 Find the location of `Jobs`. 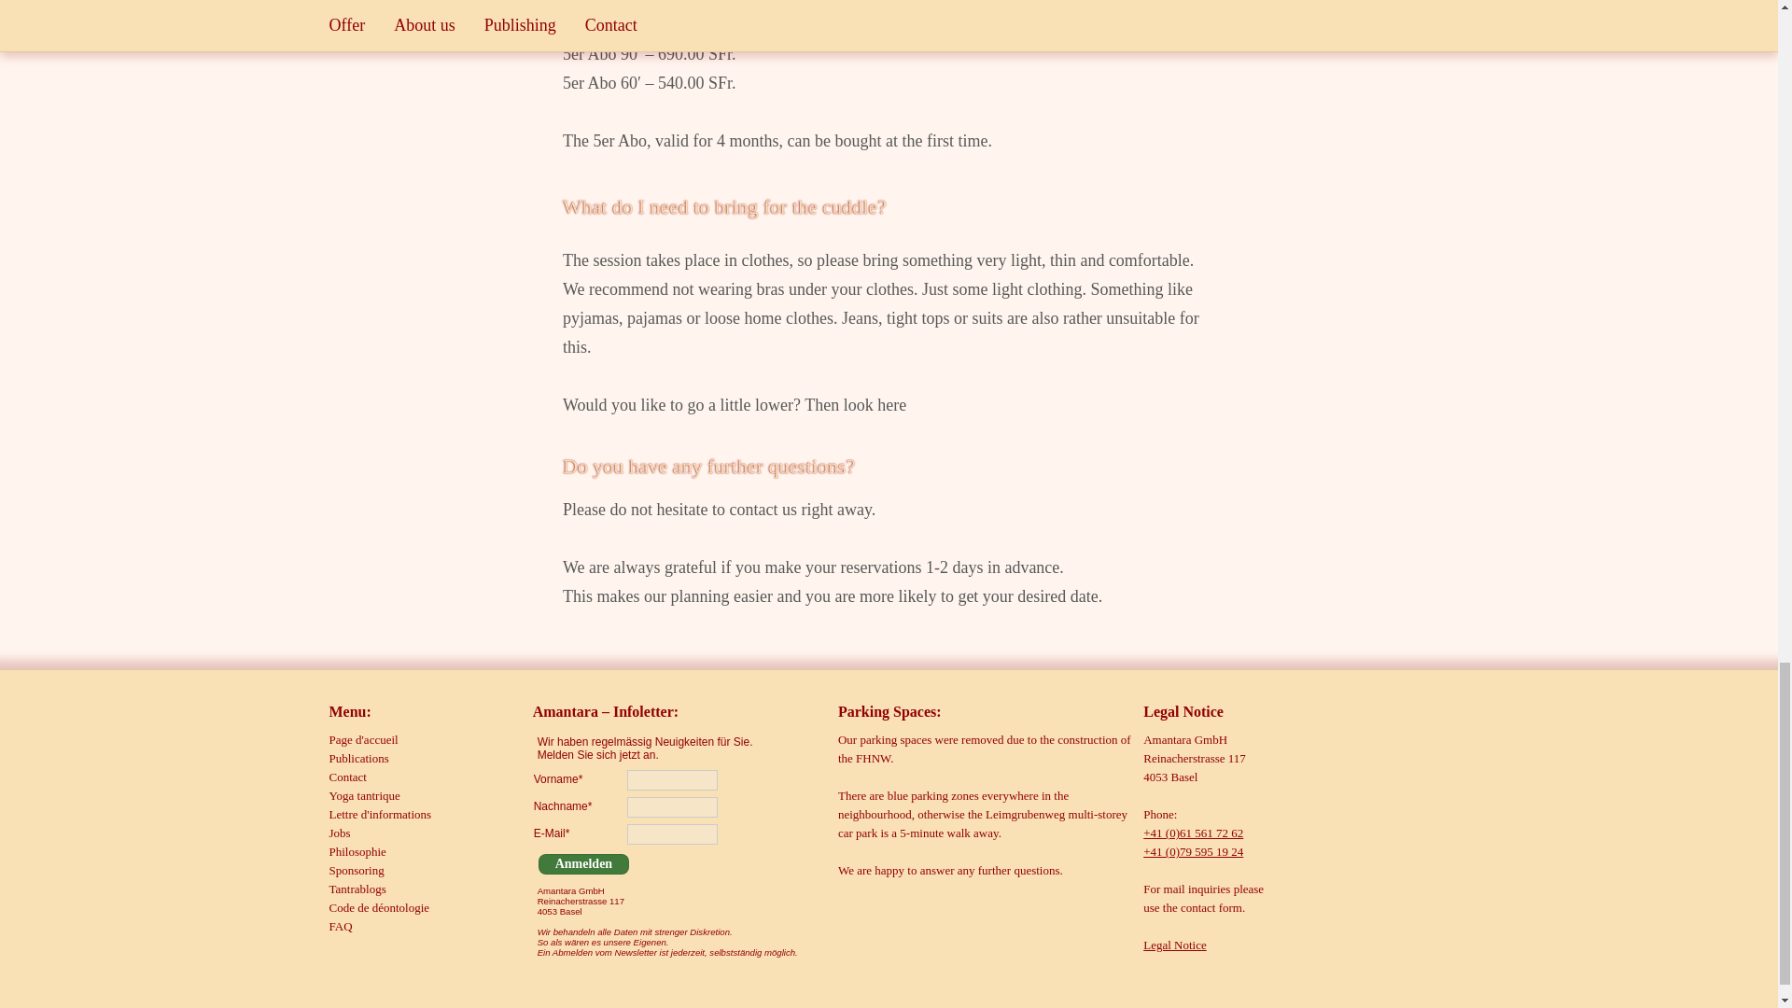

Jobs is located at coordinates (338, 833).